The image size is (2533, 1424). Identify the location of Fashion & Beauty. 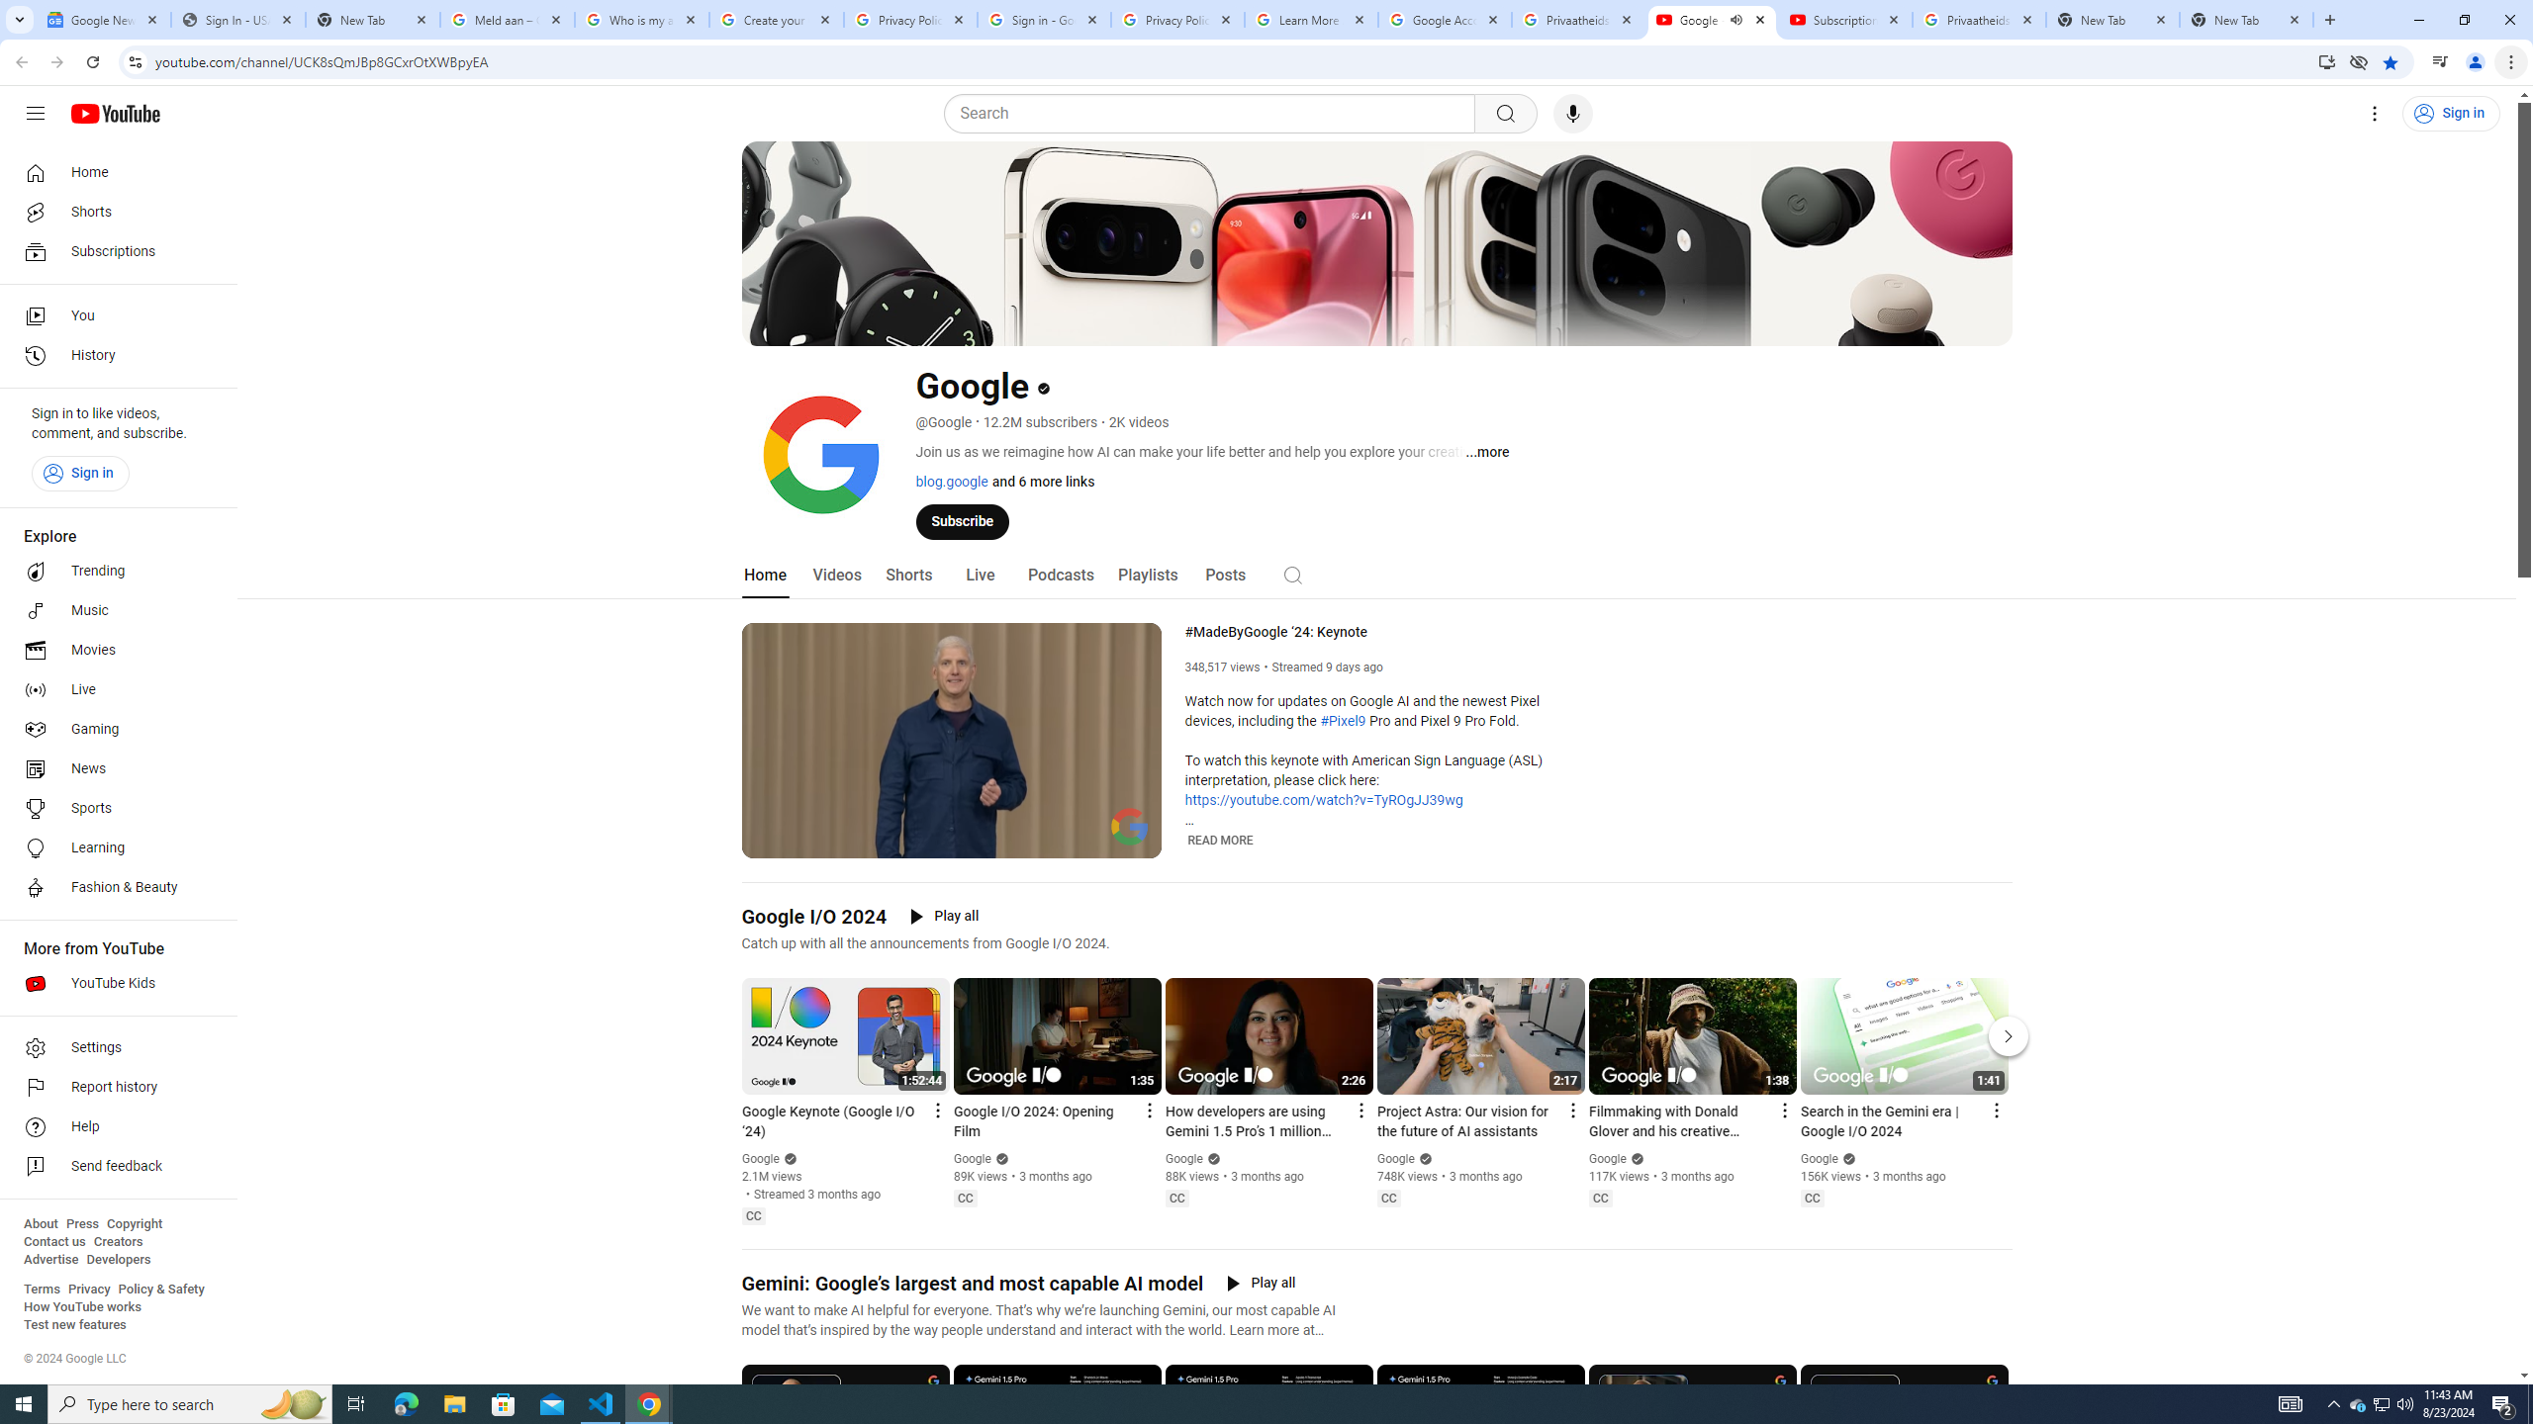
(113, 888).